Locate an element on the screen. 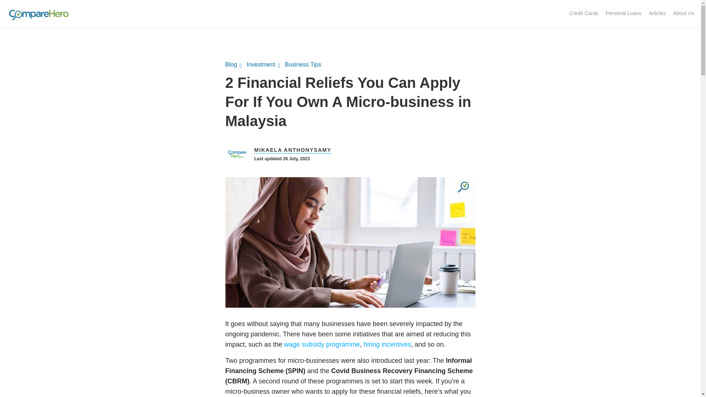  Business Tips is located at coordinates (306, 64).